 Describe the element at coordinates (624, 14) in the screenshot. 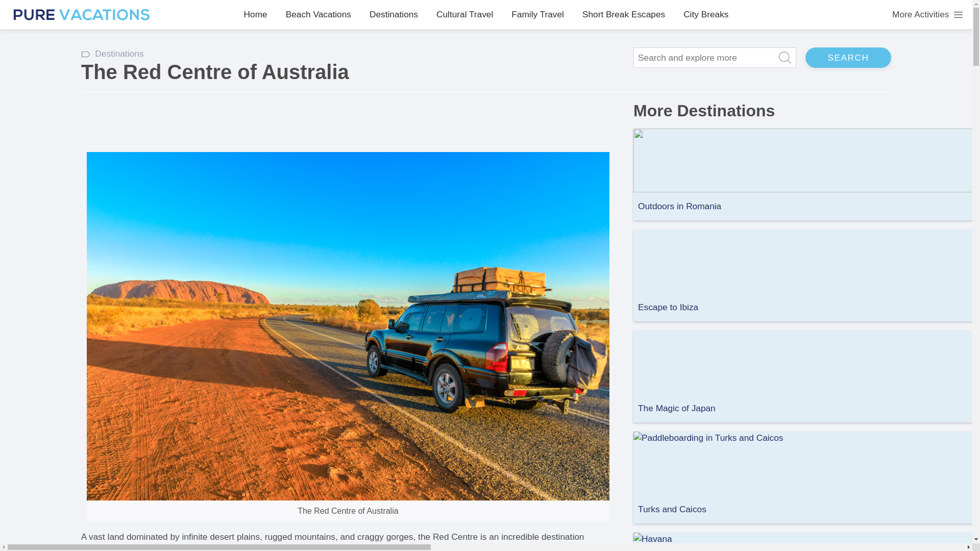

I see `Short Break Escapes` at that location.